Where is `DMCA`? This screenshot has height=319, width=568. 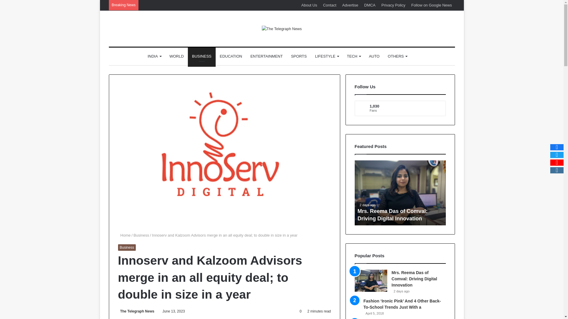 DMCA is located at coordinates (370, 5).